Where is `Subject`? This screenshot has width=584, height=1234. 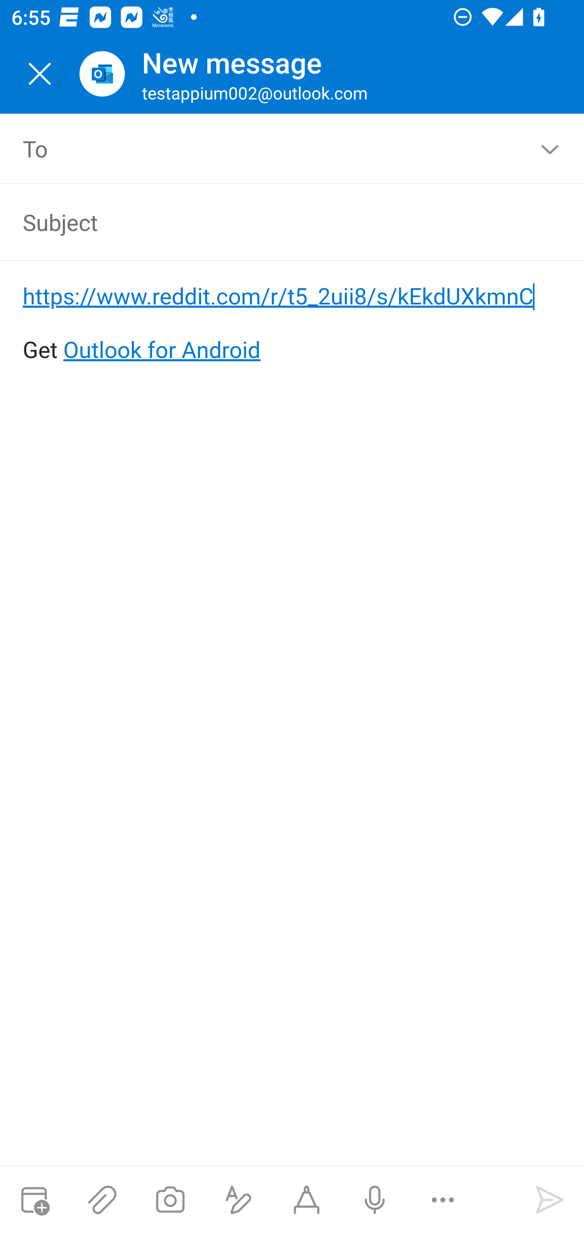
Subject is located at coordinates (269, 222).